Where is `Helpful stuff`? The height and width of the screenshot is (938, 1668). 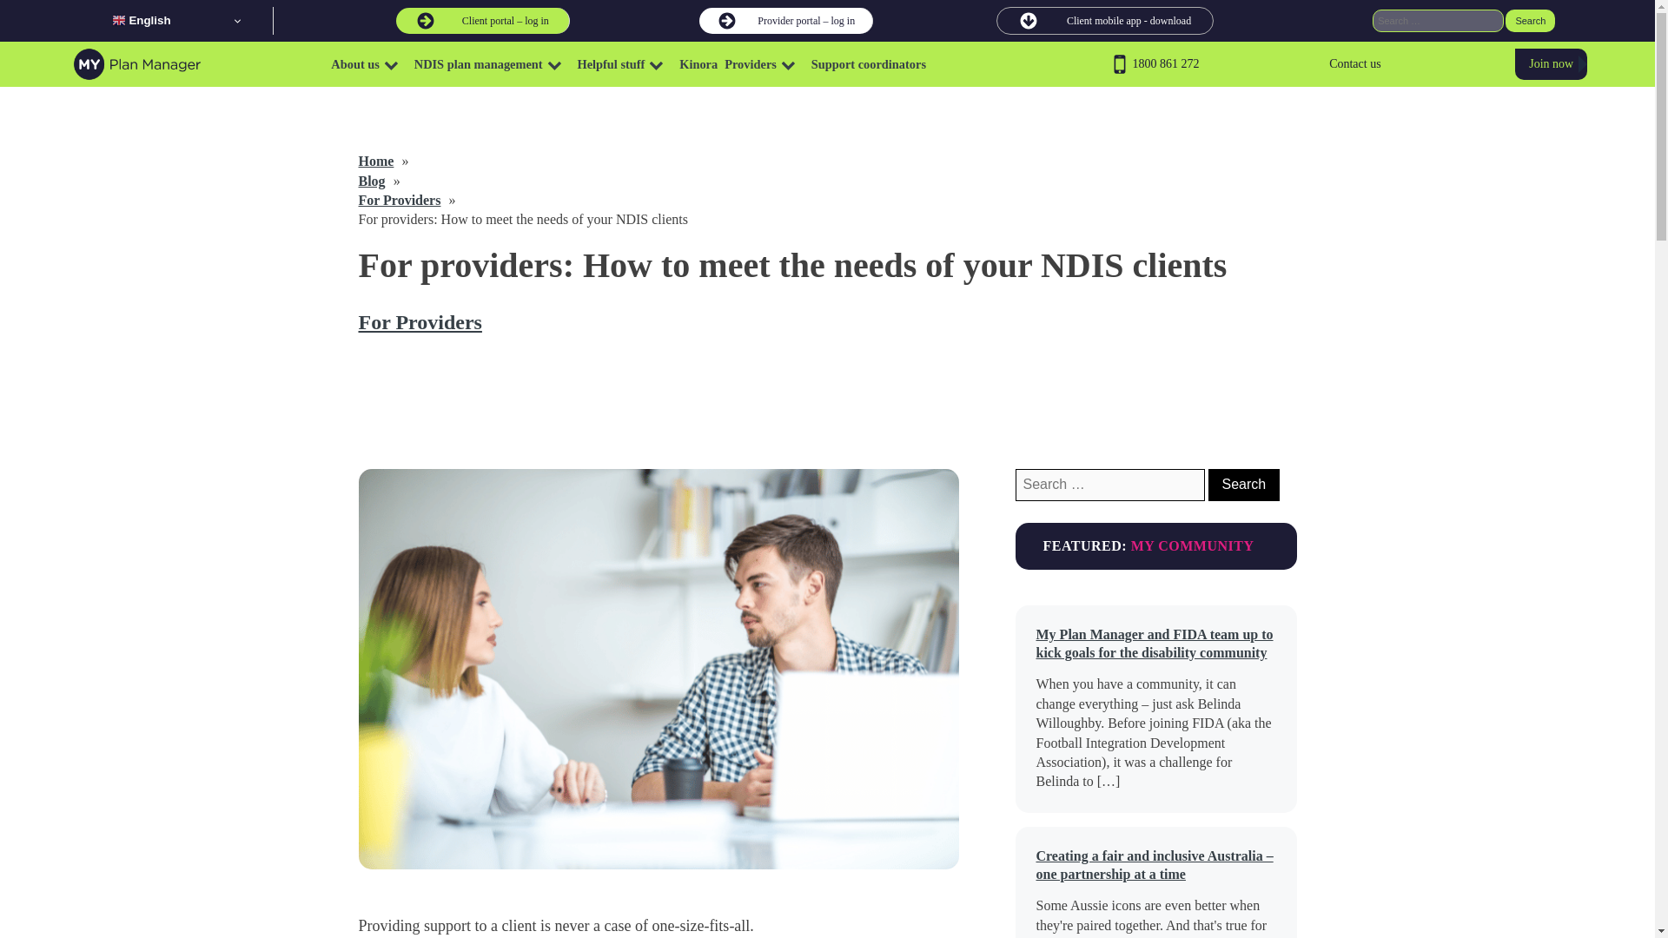
Helpful stuff is located at coordinates (624, 64).